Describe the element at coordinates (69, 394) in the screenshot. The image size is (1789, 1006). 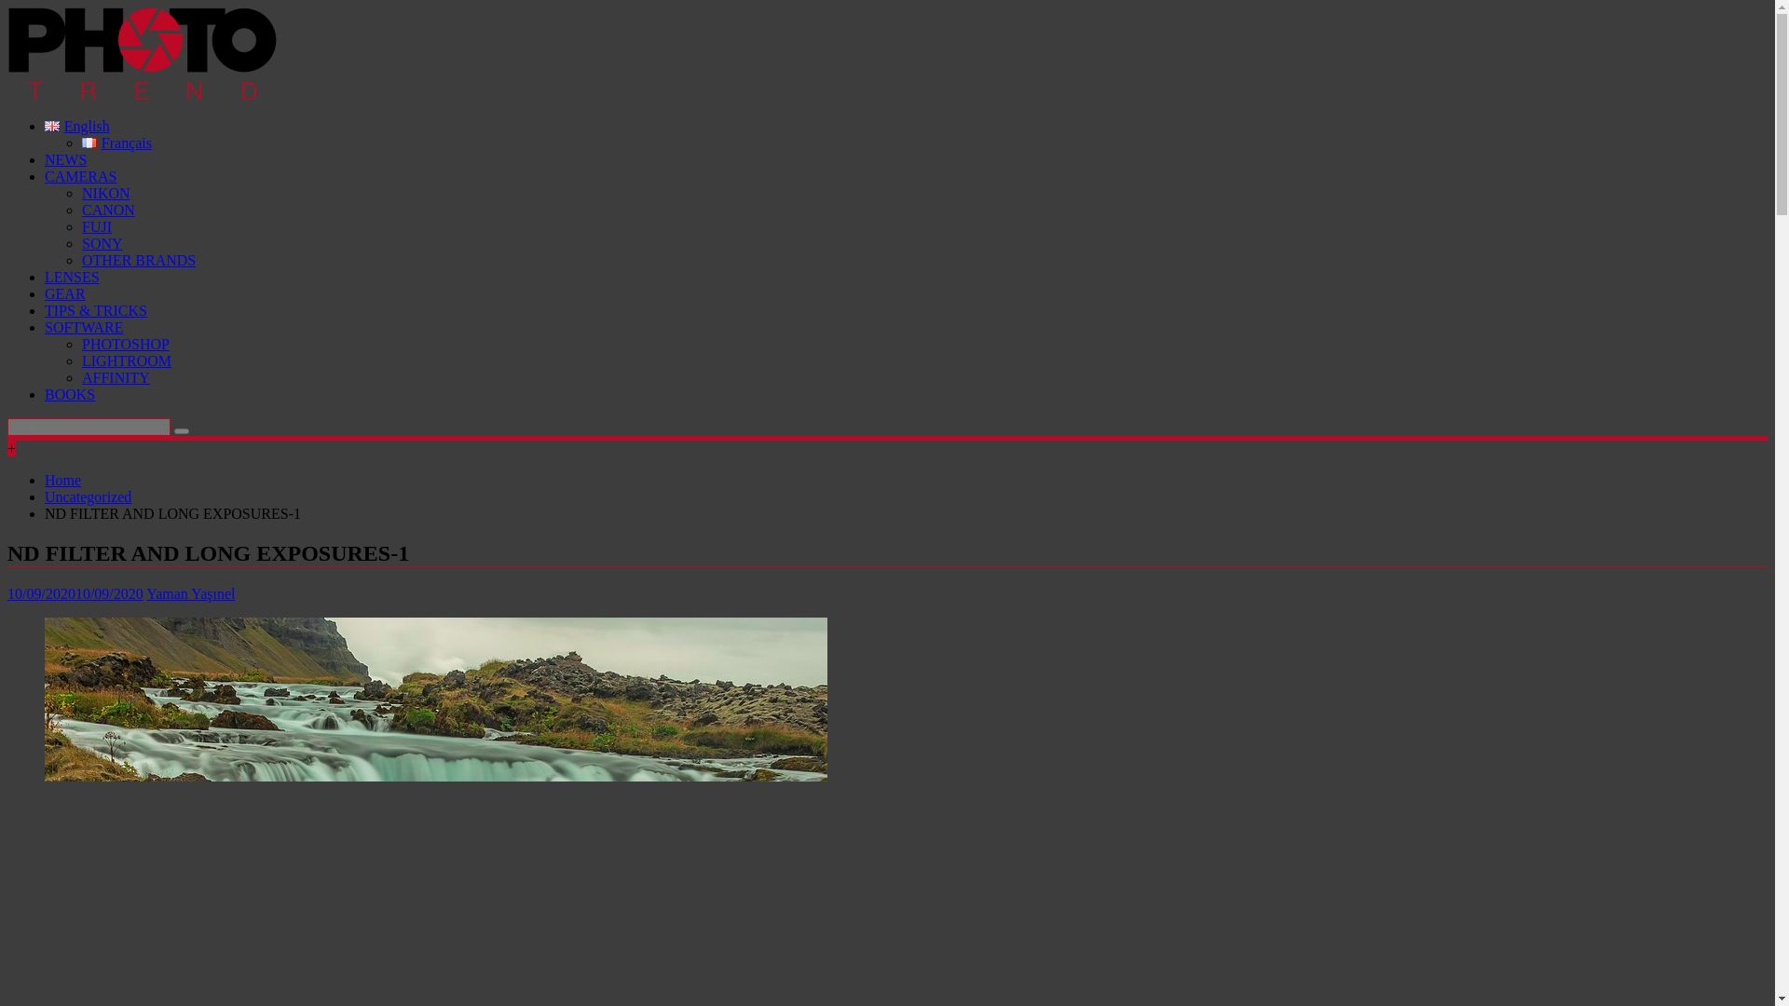
I see `BOOKS` at that location.